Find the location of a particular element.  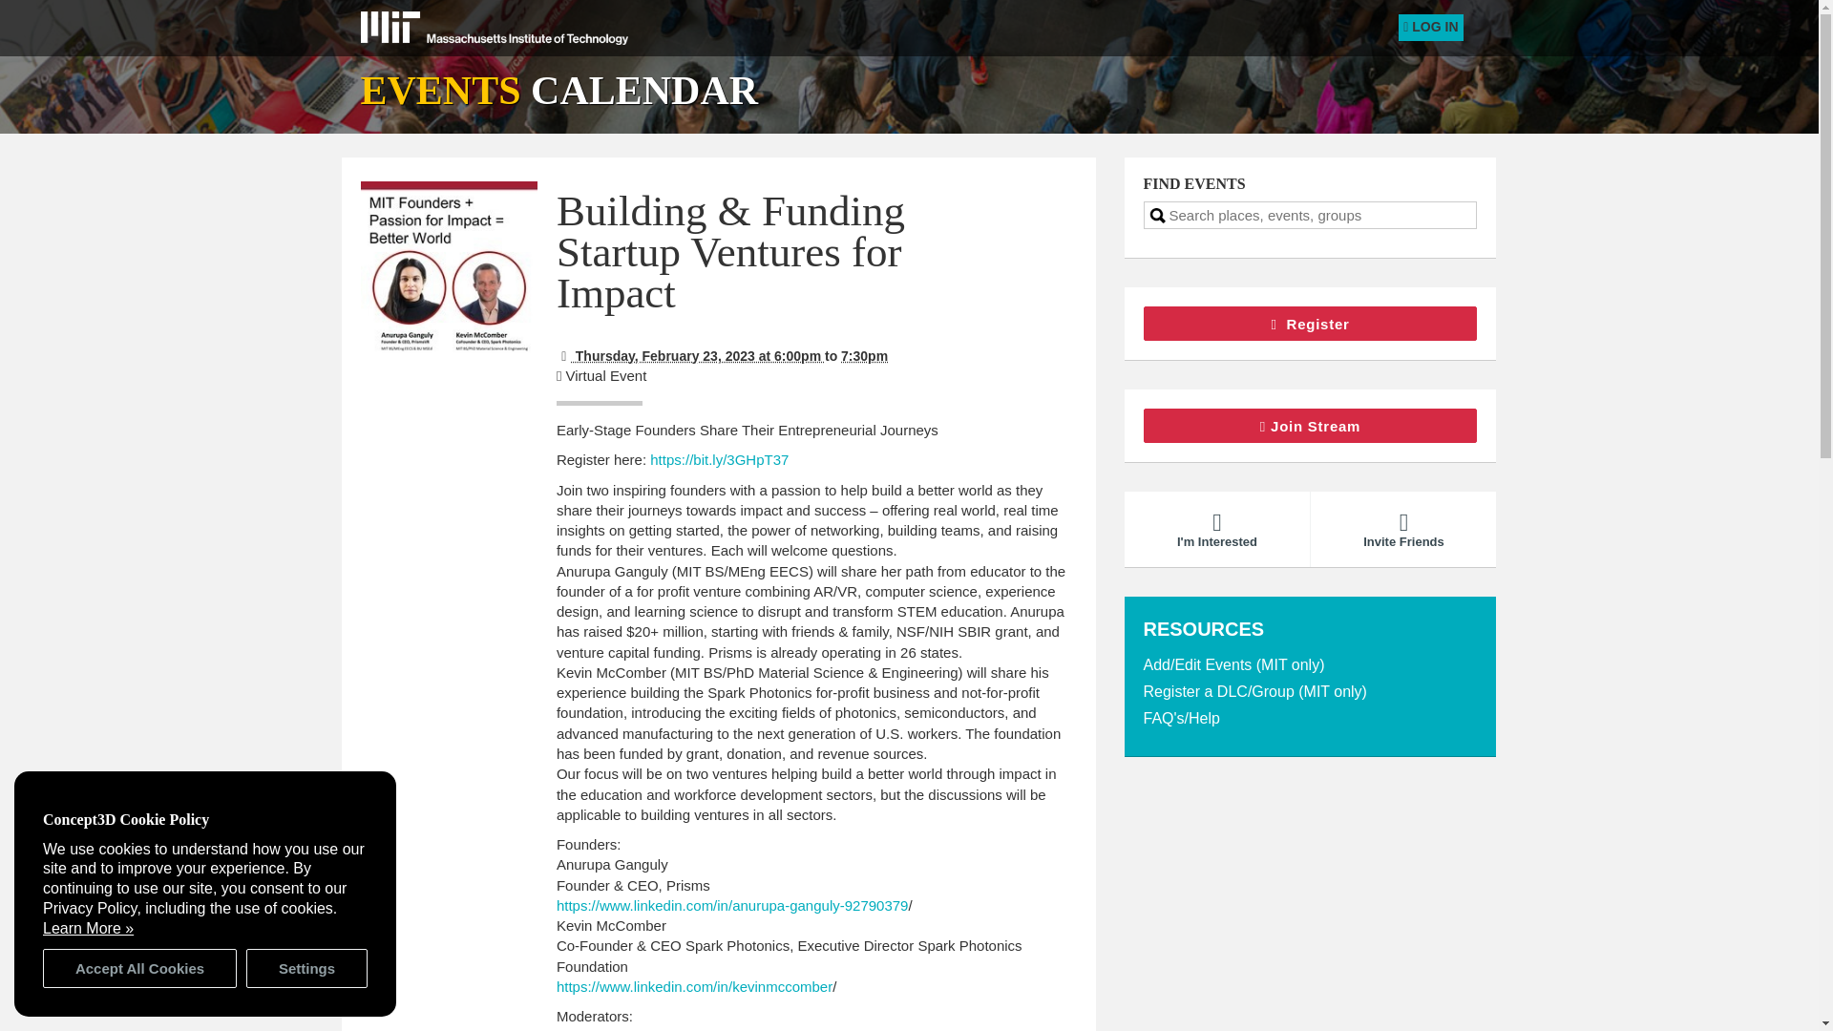

Join Stream is located at coordinates (1310, 426).